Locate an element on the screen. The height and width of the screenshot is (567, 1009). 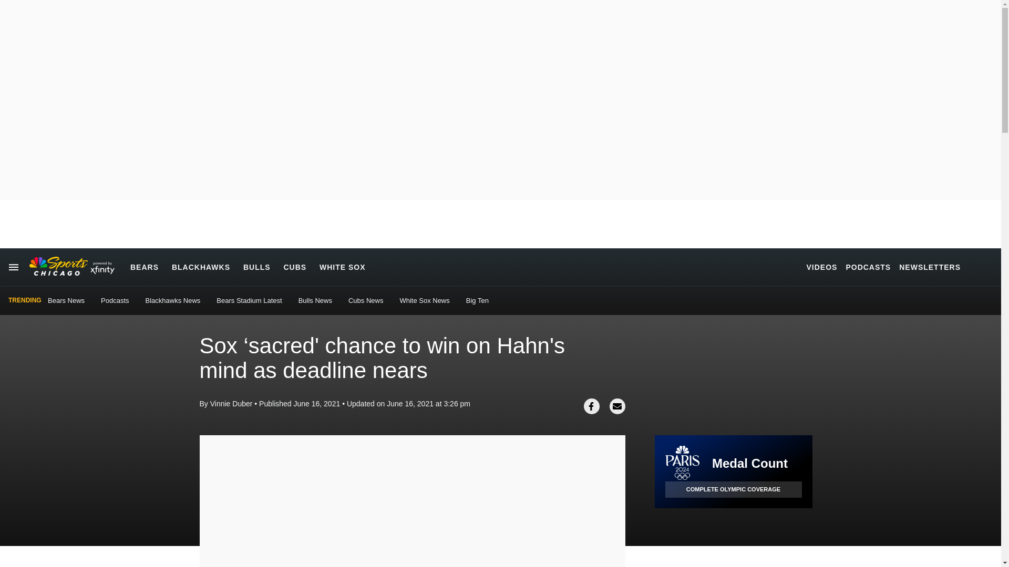
BLACKHAWKS is located at coordinates (201, 267).